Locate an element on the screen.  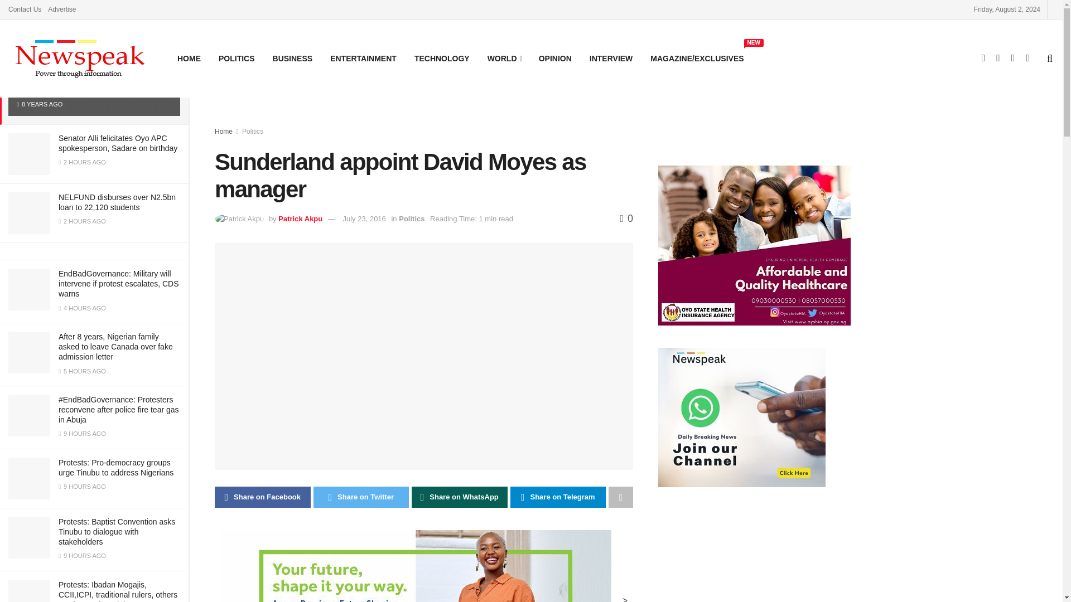
Sunderland appoint David Moyes as manager is located at coordinates (89, 82).